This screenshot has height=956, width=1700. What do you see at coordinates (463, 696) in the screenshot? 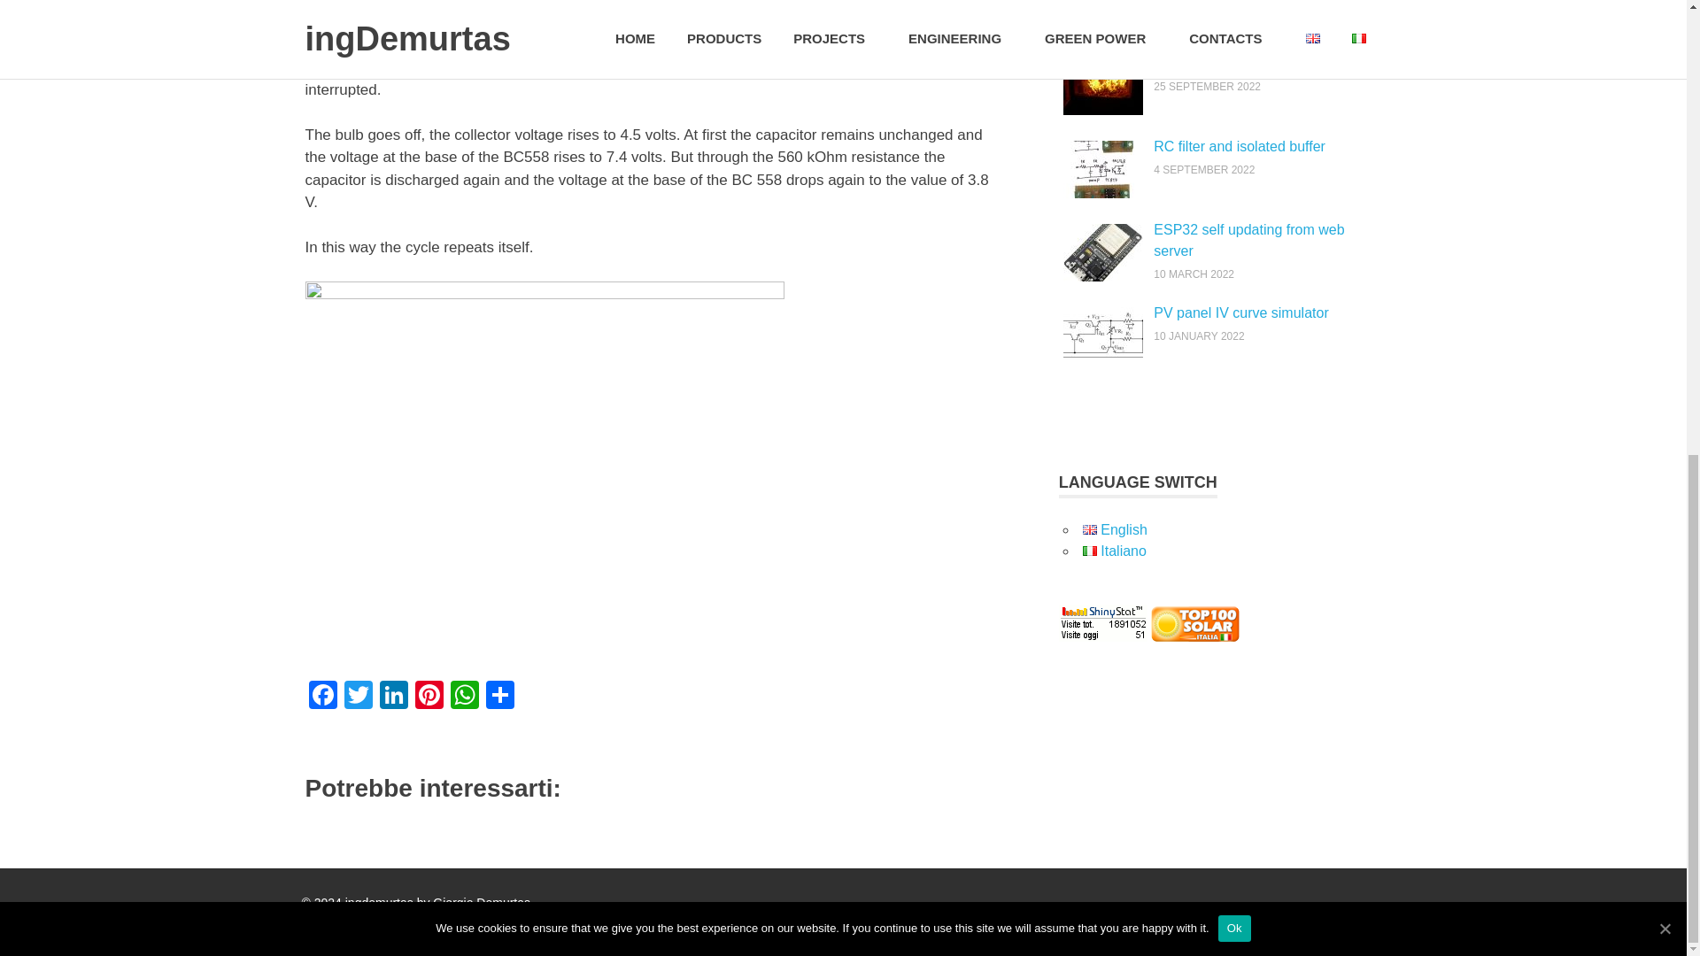
I see `WhatsApp` at bounding box center [463, 696].